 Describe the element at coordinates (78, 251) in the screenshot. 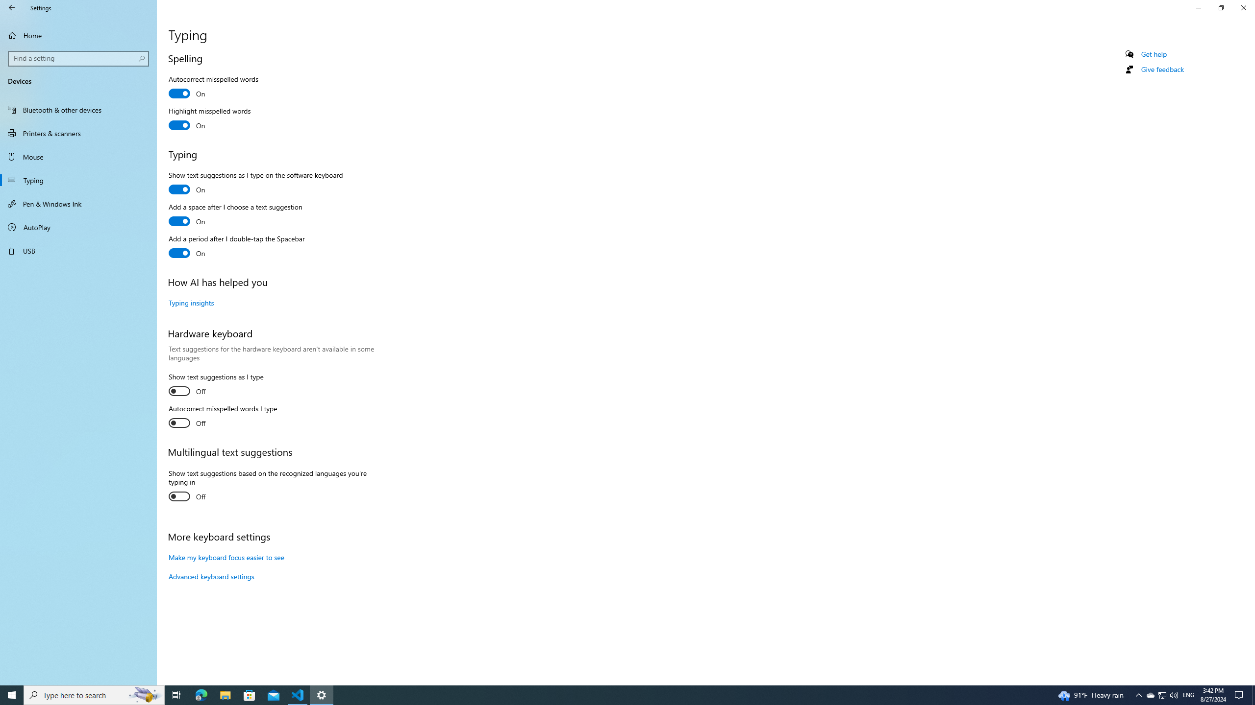

I see `USB` at that location.